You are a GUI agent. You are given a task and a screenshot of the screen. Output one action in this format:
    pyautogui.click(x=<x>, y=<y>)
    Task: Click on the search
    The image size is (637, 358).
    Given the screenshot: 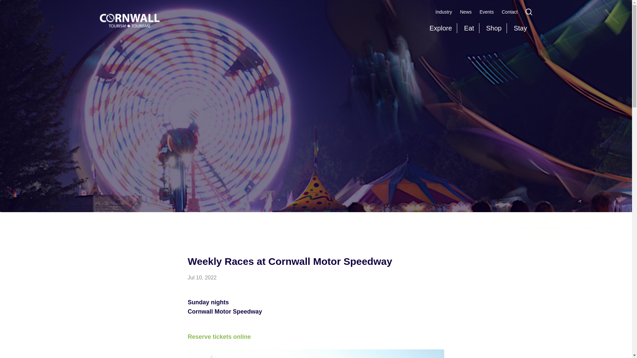 What is the action you would take?
    pyautogui.click(x=529, y=12)
    